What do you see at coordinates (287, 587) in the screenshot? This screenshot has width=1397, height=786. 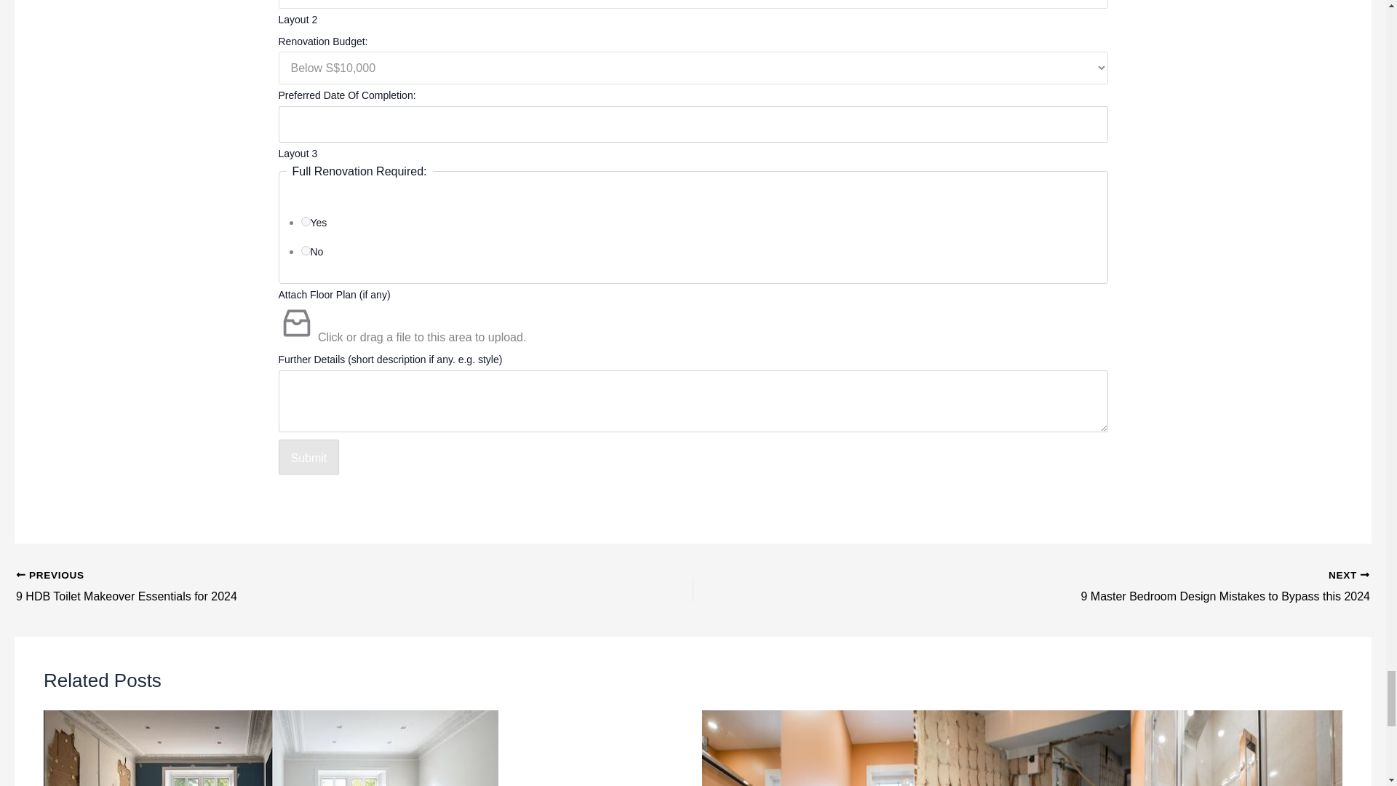 I see `9 HDB Toilet Makeover Essentials for 2024` at bounding box center [287, 587].